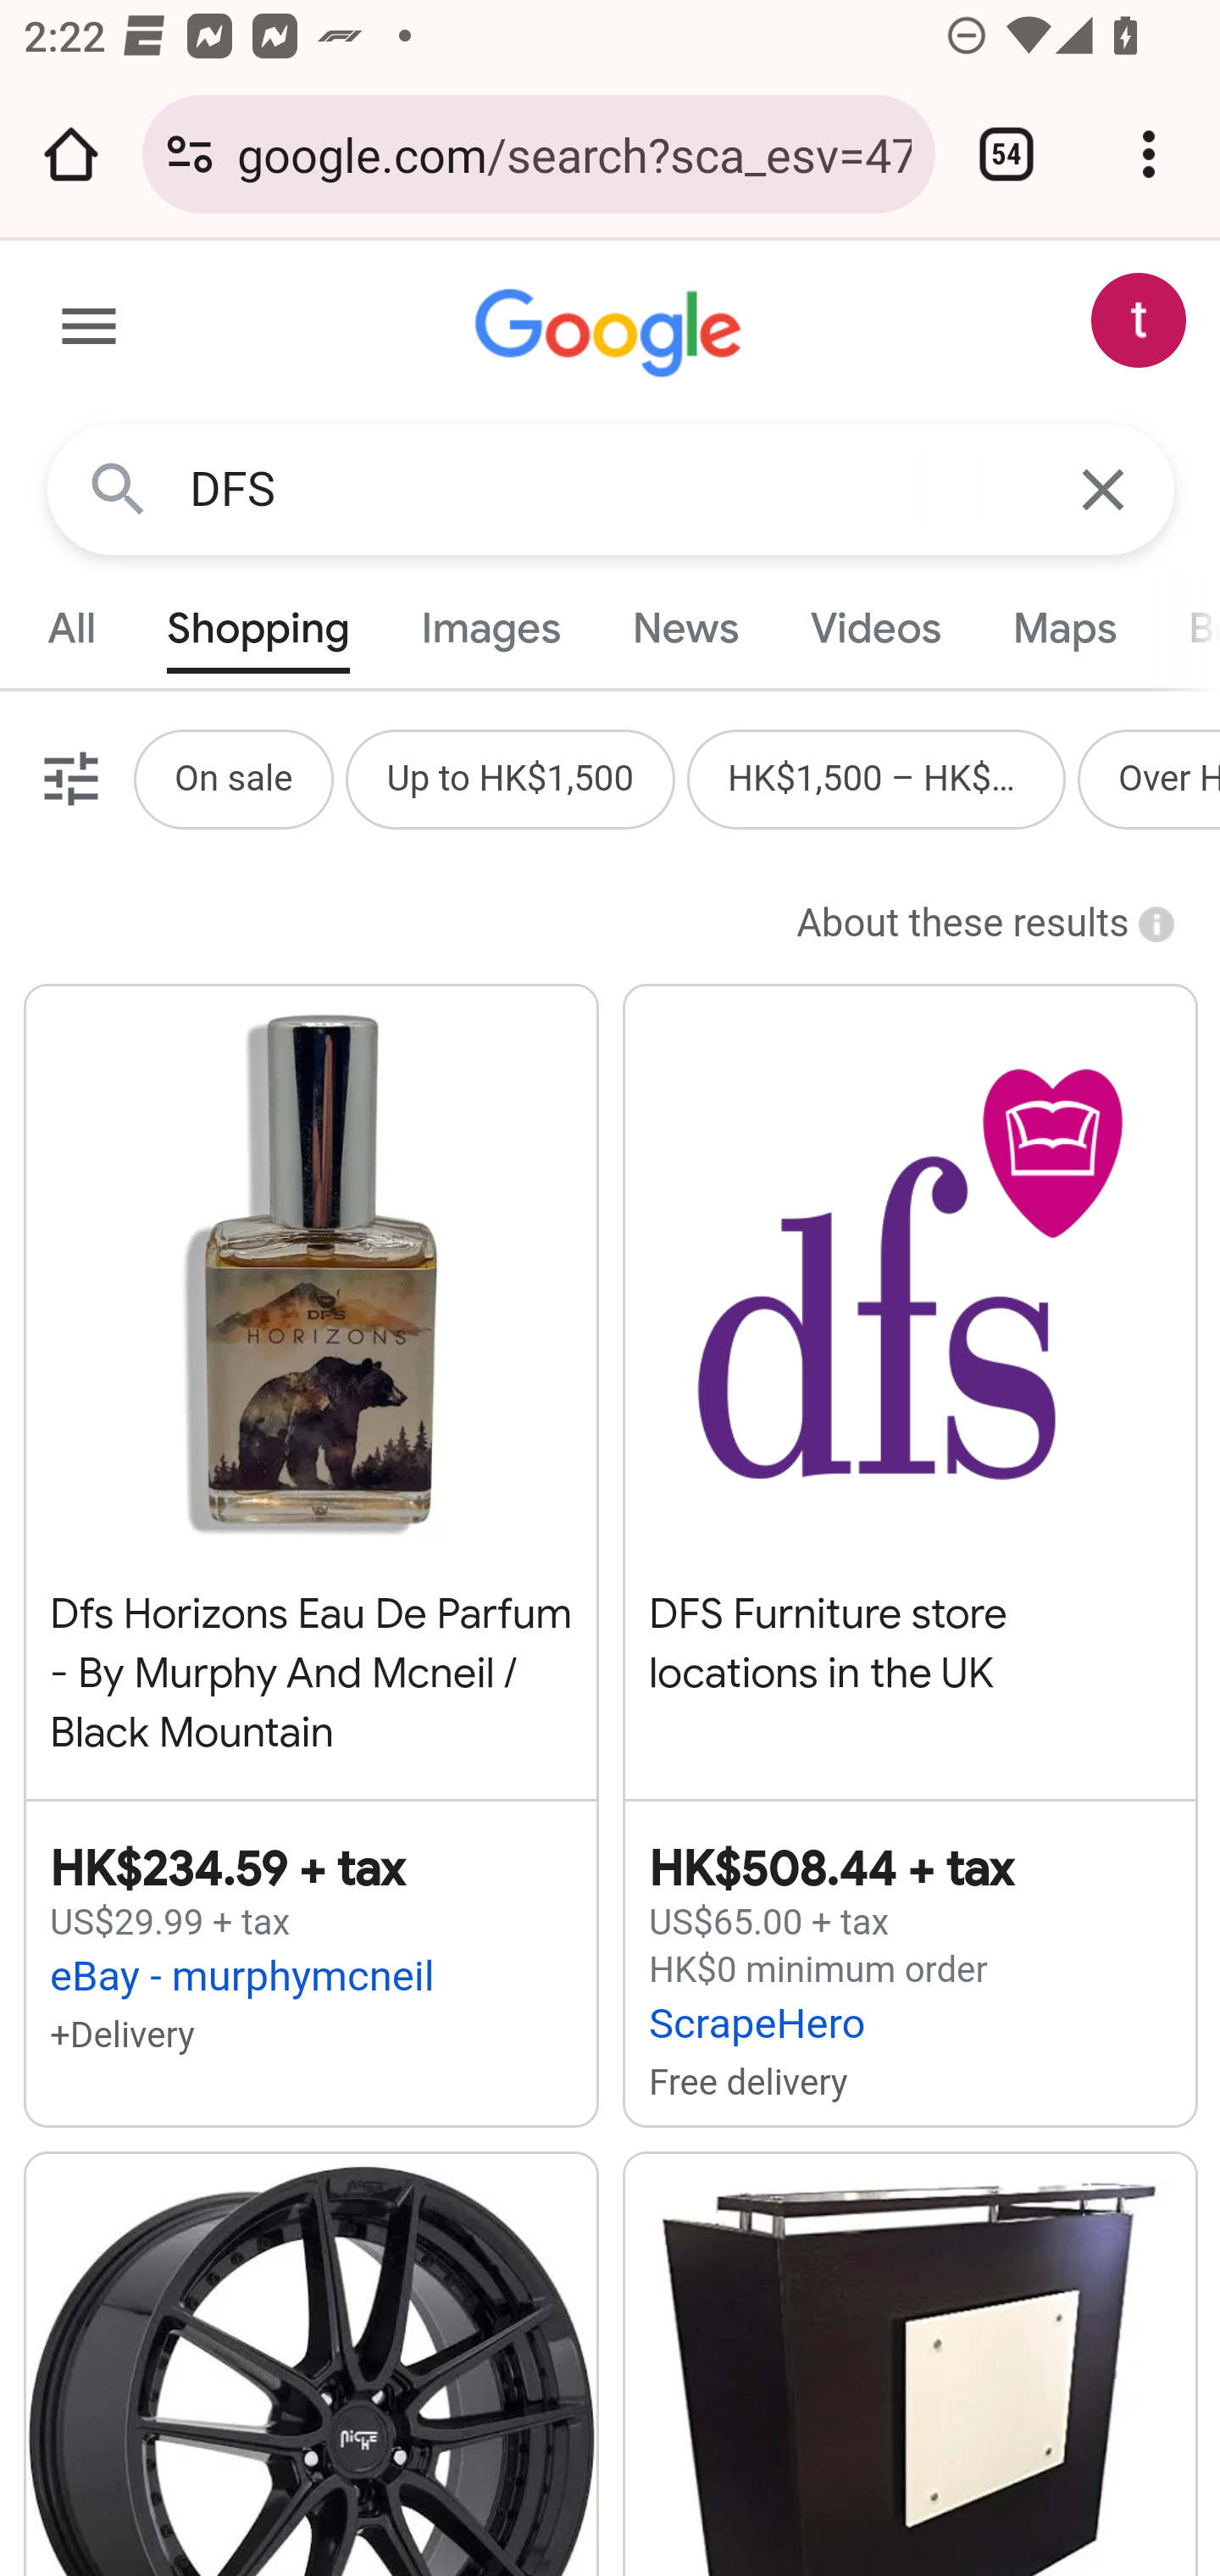 Image resolution: width=1220 pixels, height=2576 pixels. What do you see at coordinates (90, 332) in the screenshot?
I see `Main menu` at bounding box center [90, 332].